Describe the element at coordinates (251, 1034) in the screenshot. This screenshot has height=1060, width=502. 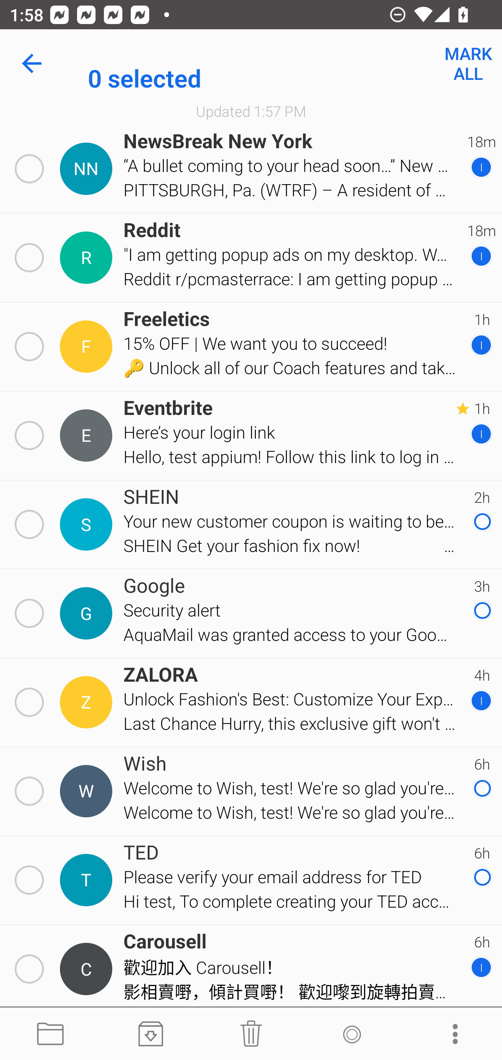
I see `Delete` at that location.